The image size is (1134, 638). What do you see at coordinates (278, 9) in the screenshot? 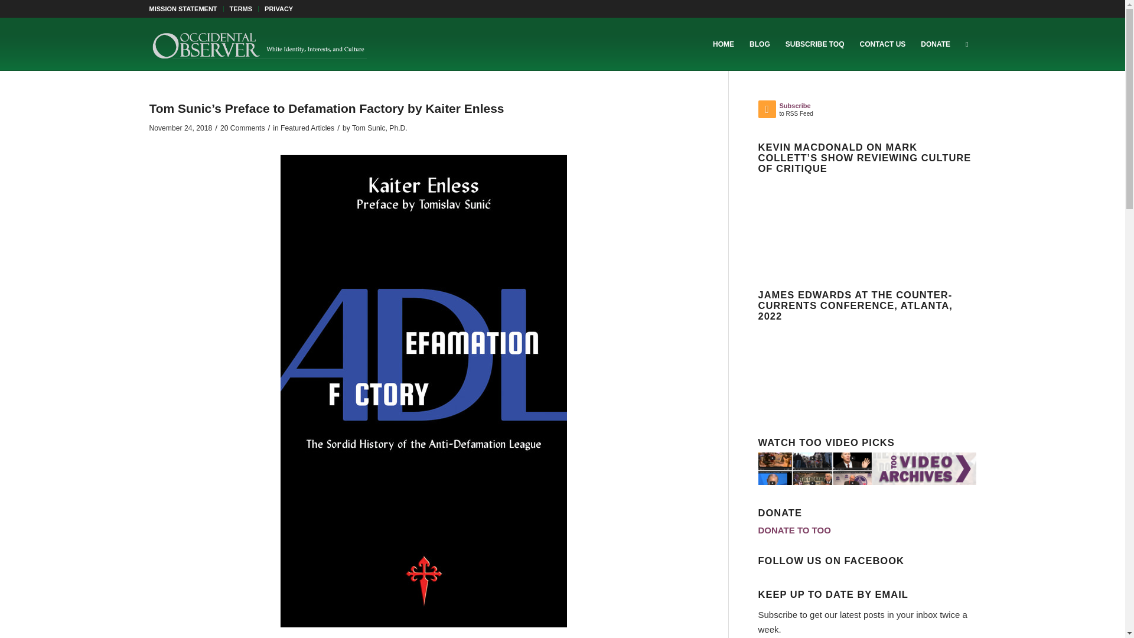
I see `PRIVACY` at bounding box center [278, 9].